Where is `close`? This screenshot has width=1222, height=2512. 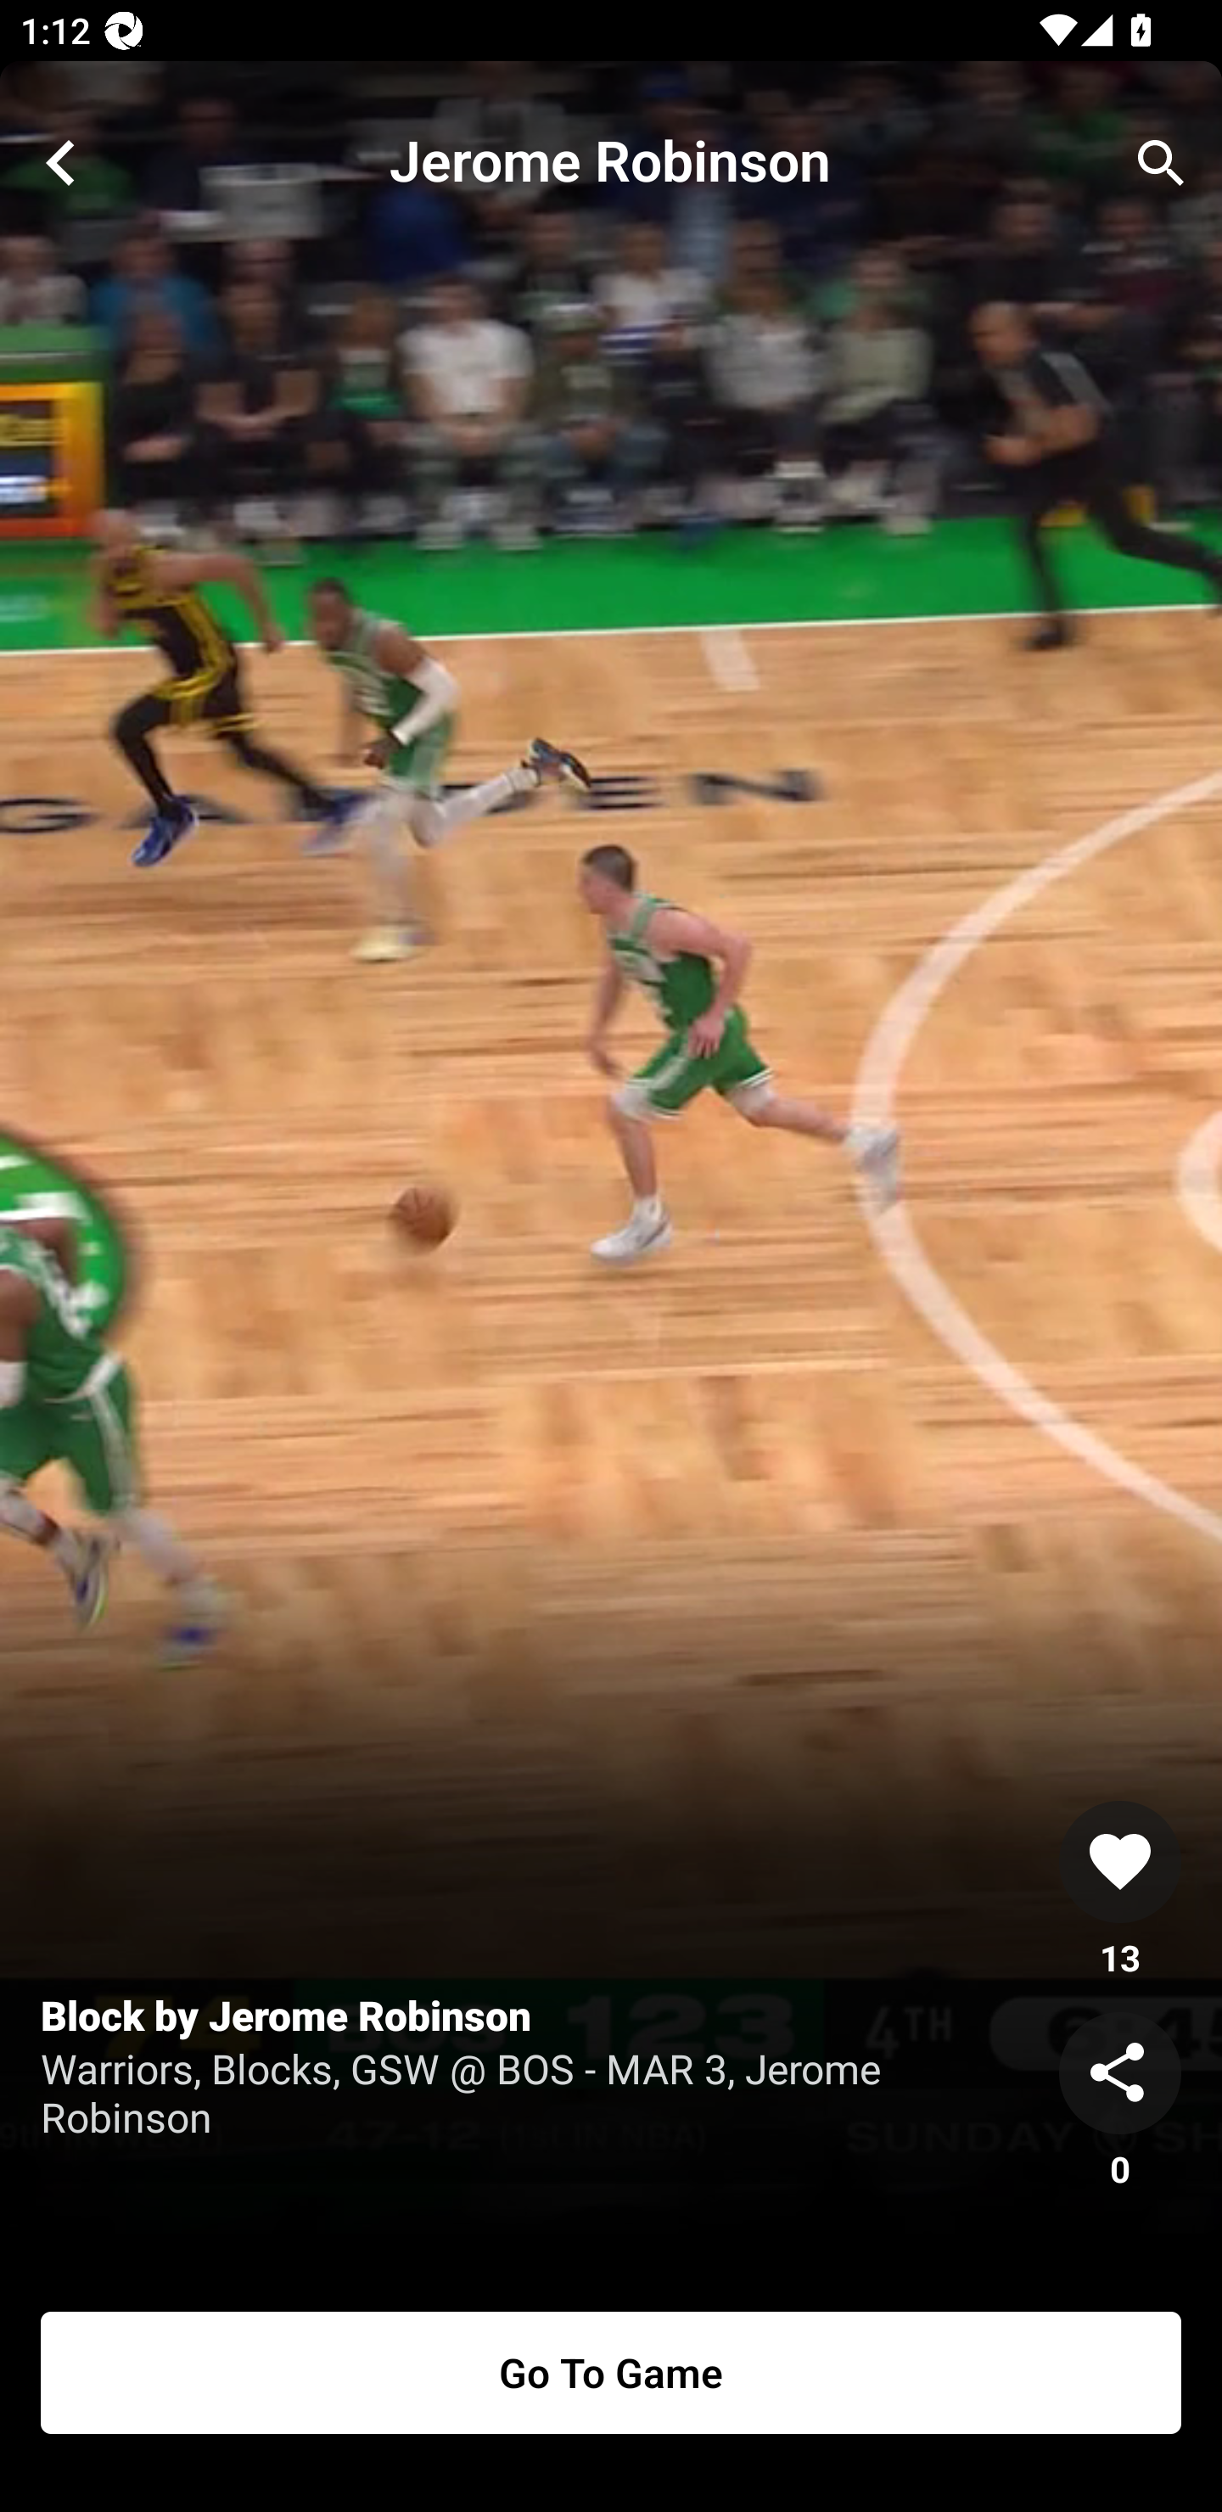 close is located at coordinates (61, 163).